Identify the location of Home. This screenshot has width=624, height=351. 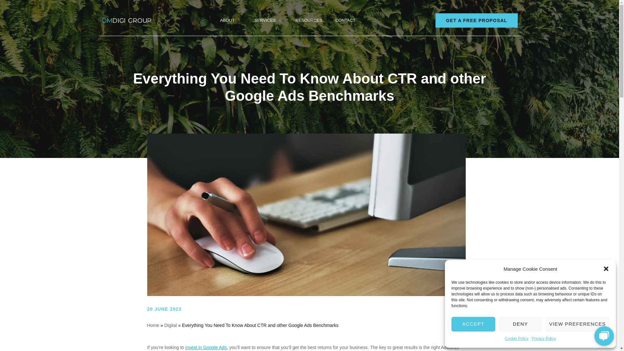
(476, 20).